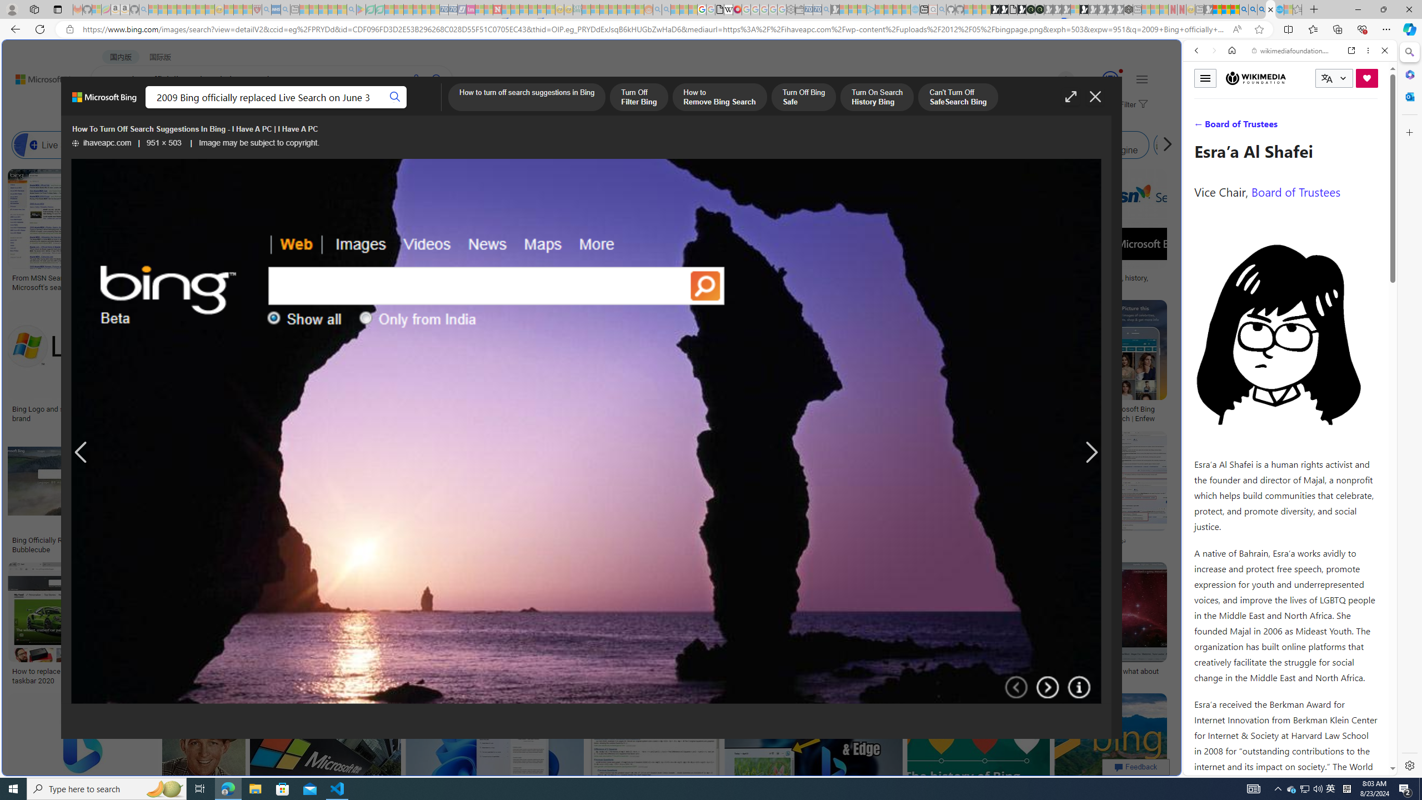 The image size is (1422, 800). I want to click on microsoft bingSave, so click(1022, 363).